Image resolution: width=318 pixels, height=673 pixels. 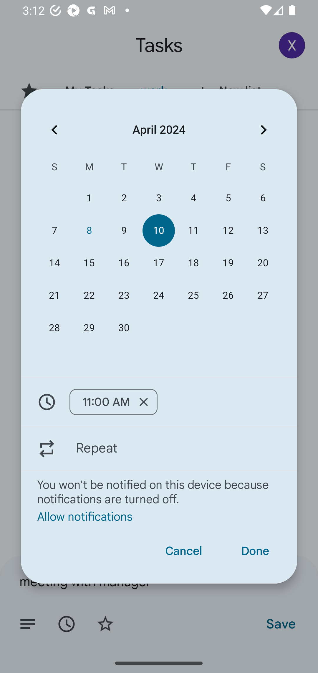 I want to click on 14 14 April 2024, so click(x=54, y=263).